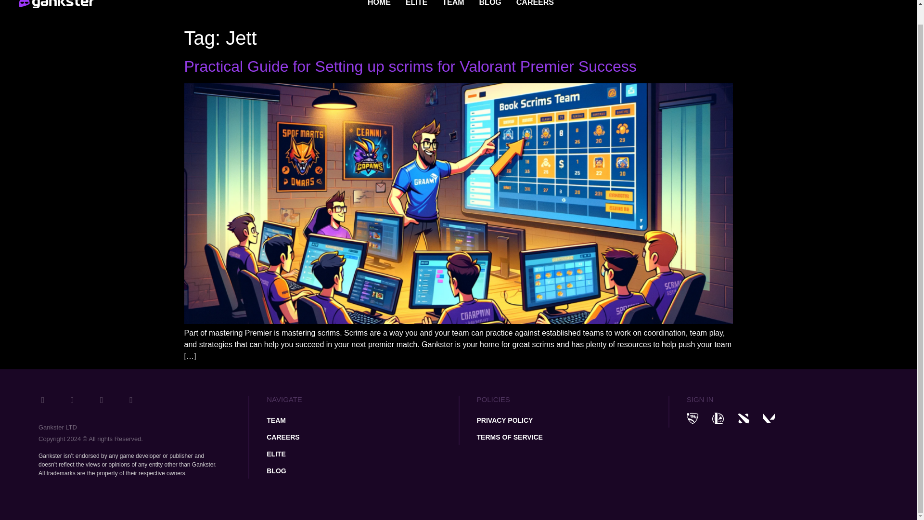 The height and width of the screenshot is (520, 924). Describe the element at coordinates (417, 4) in the screenshot. I see `ELITE` at that location.